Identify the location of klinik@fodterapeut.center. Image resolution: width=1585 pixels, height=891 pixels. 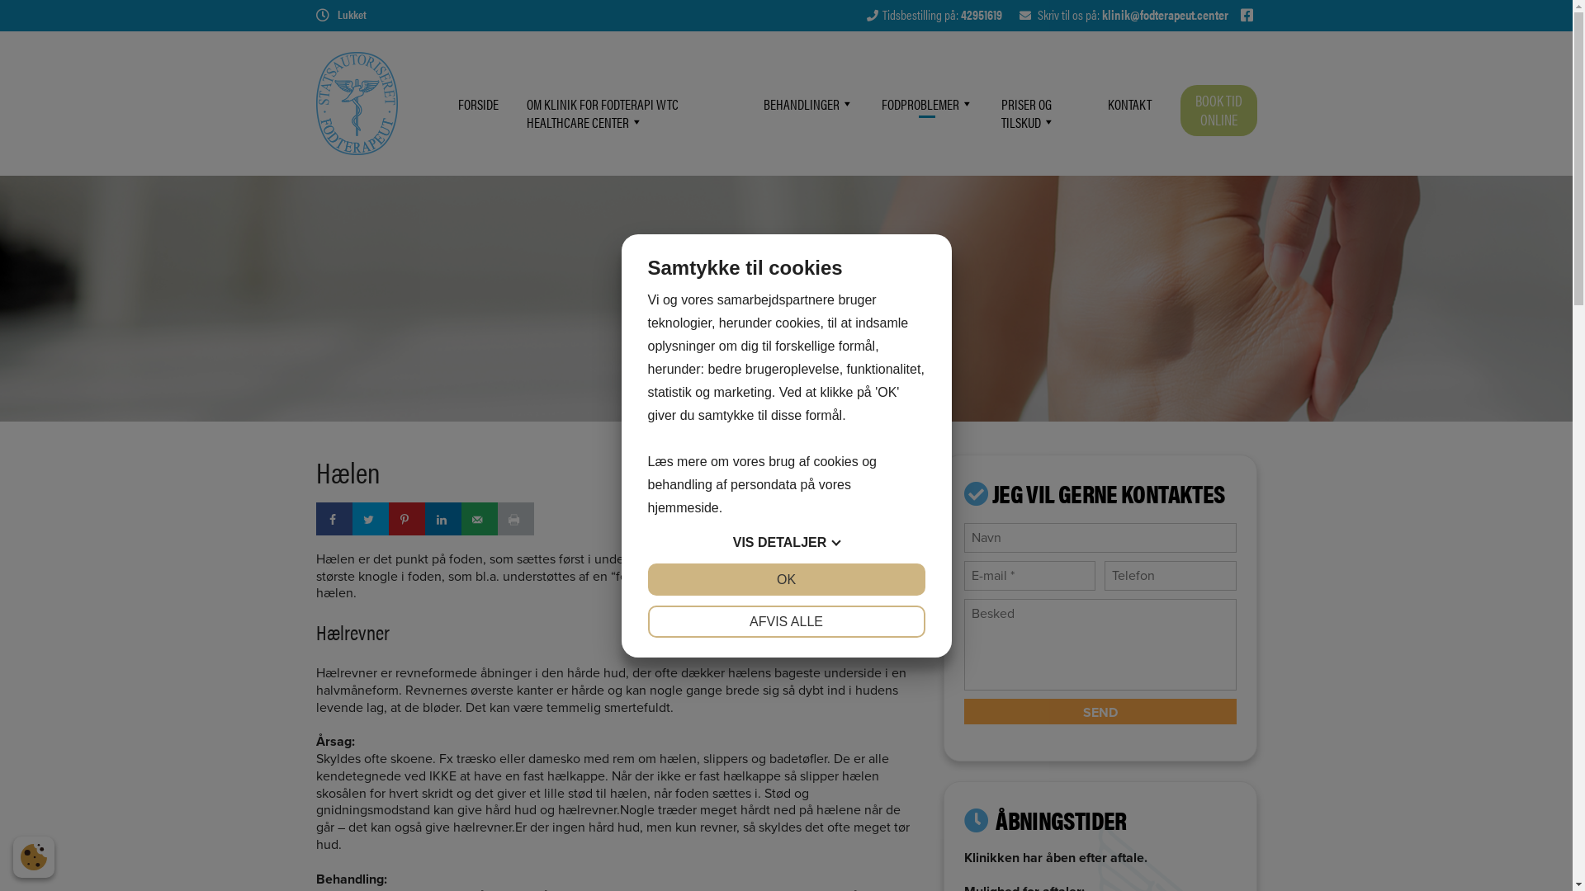
(1164, 15).